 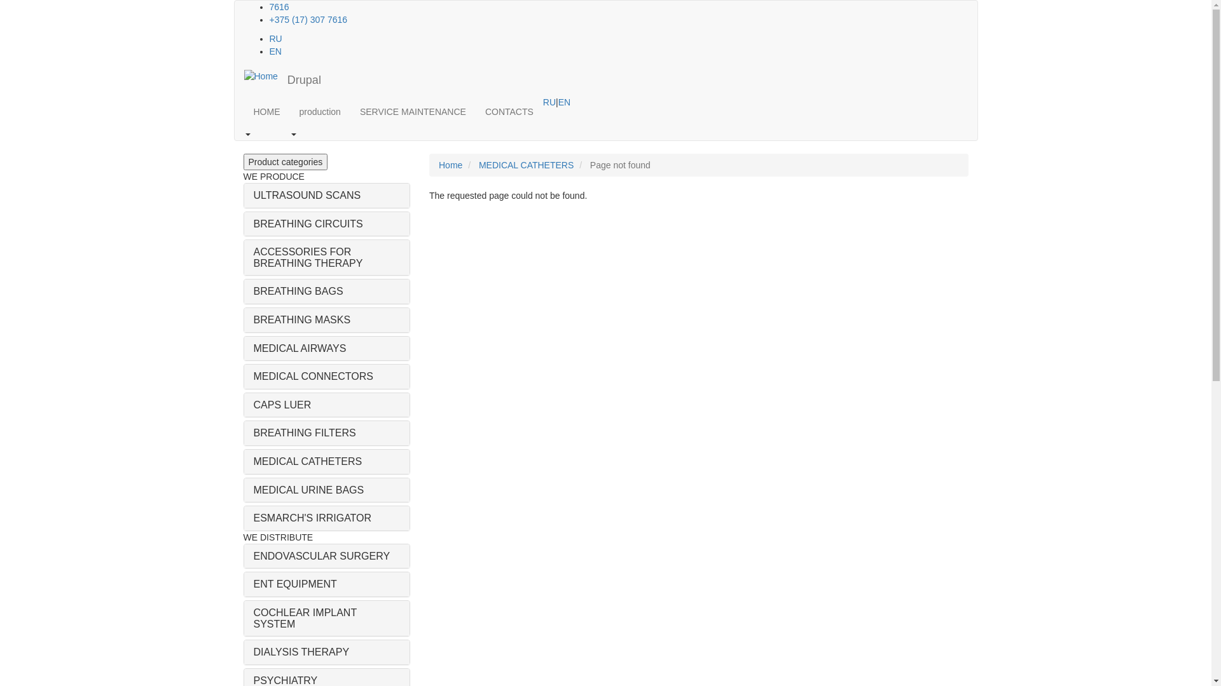 What do you see at coordinates (450, 165) in the screenshot?
I see `Home` at bounding box center [450, 165].